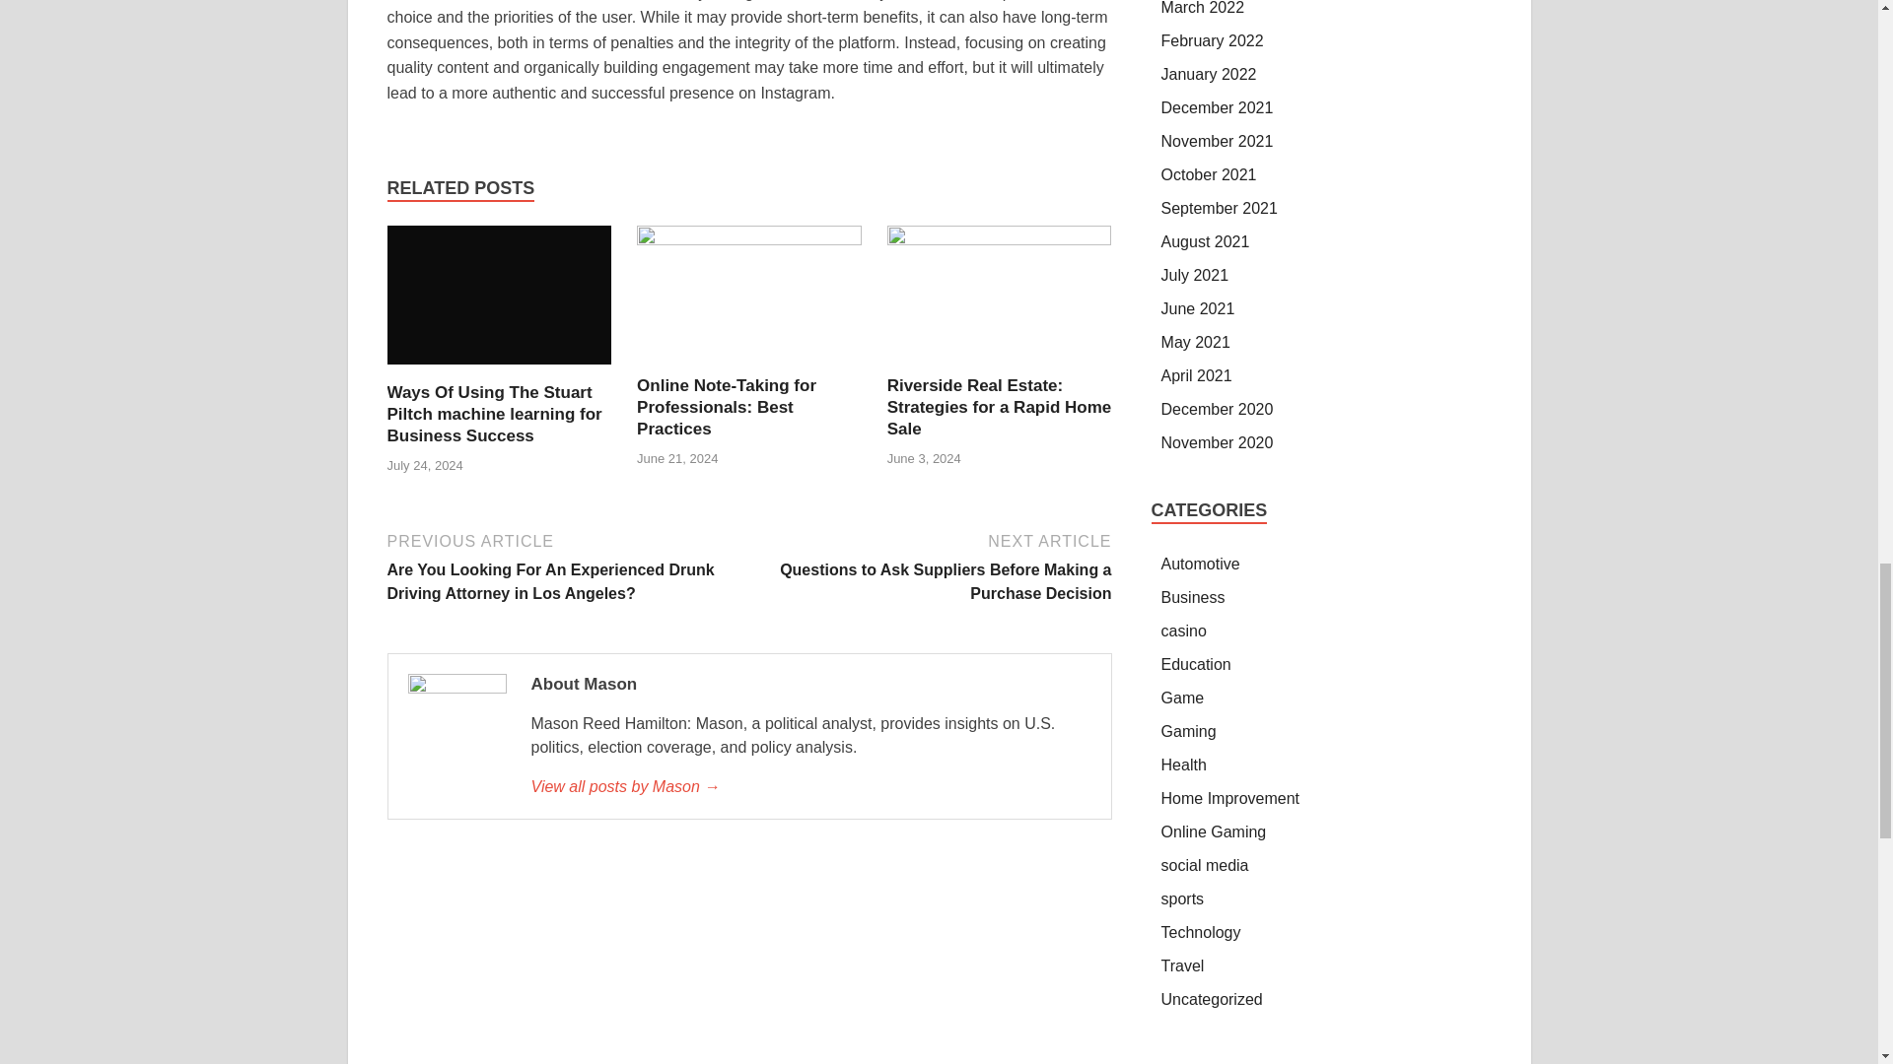 This screenshot has width=1893, height=1064. Describe the element at coordinates (1000, 407) in the screenshot. I see `Riverside Real Estate: Strategies for a Rapid Home Sale` at that location.